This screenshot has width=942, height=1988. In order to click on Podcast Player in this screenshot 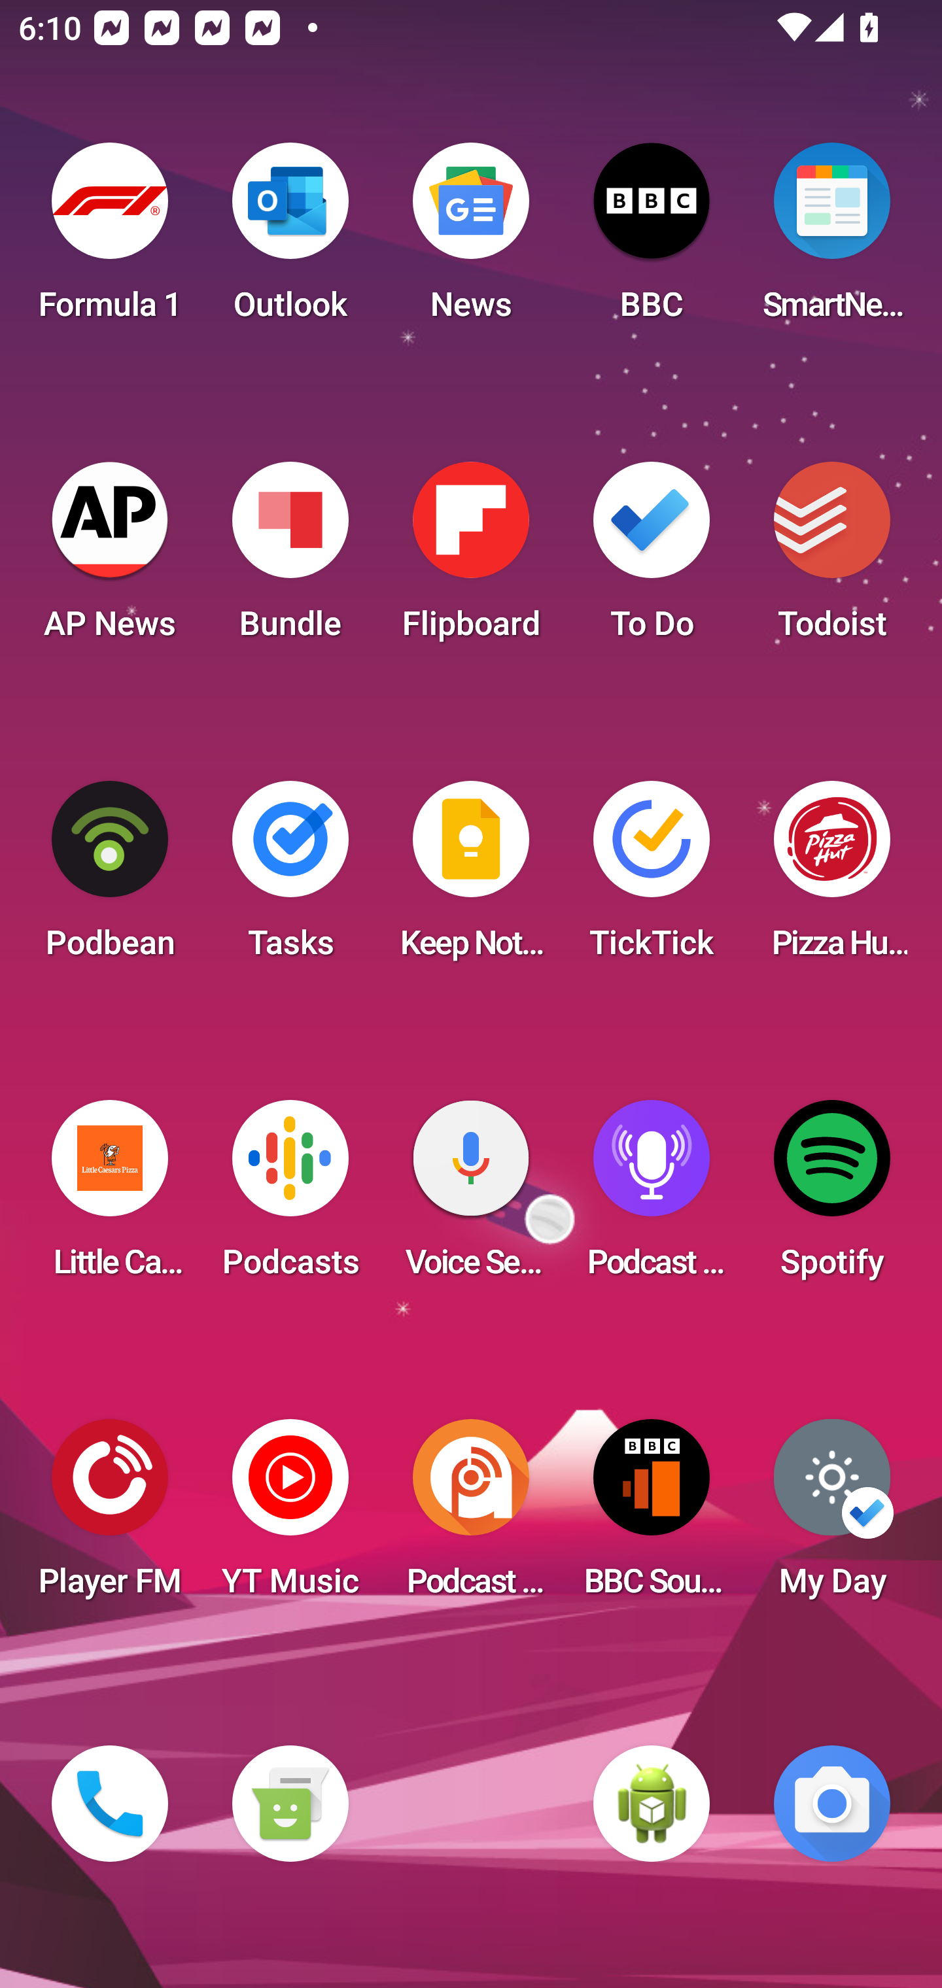, I will do `click(652, 1197)`.